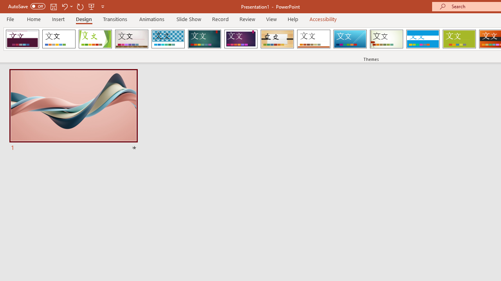  I want to click on Ion Boardroom, so click(241, 39).